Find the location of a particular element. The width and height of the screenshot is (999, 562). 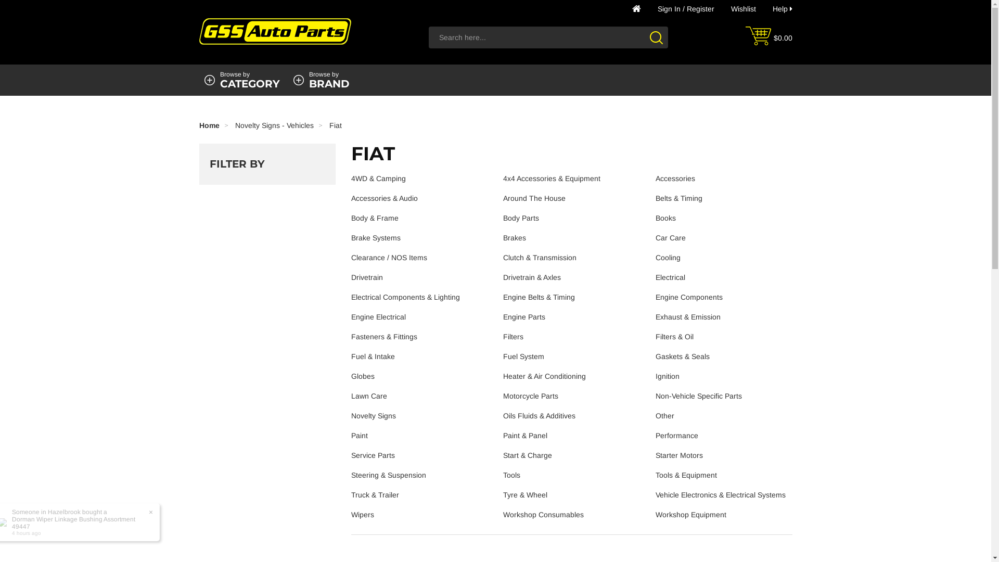

Browse by
BRAND is located at coordinates (329, 80).